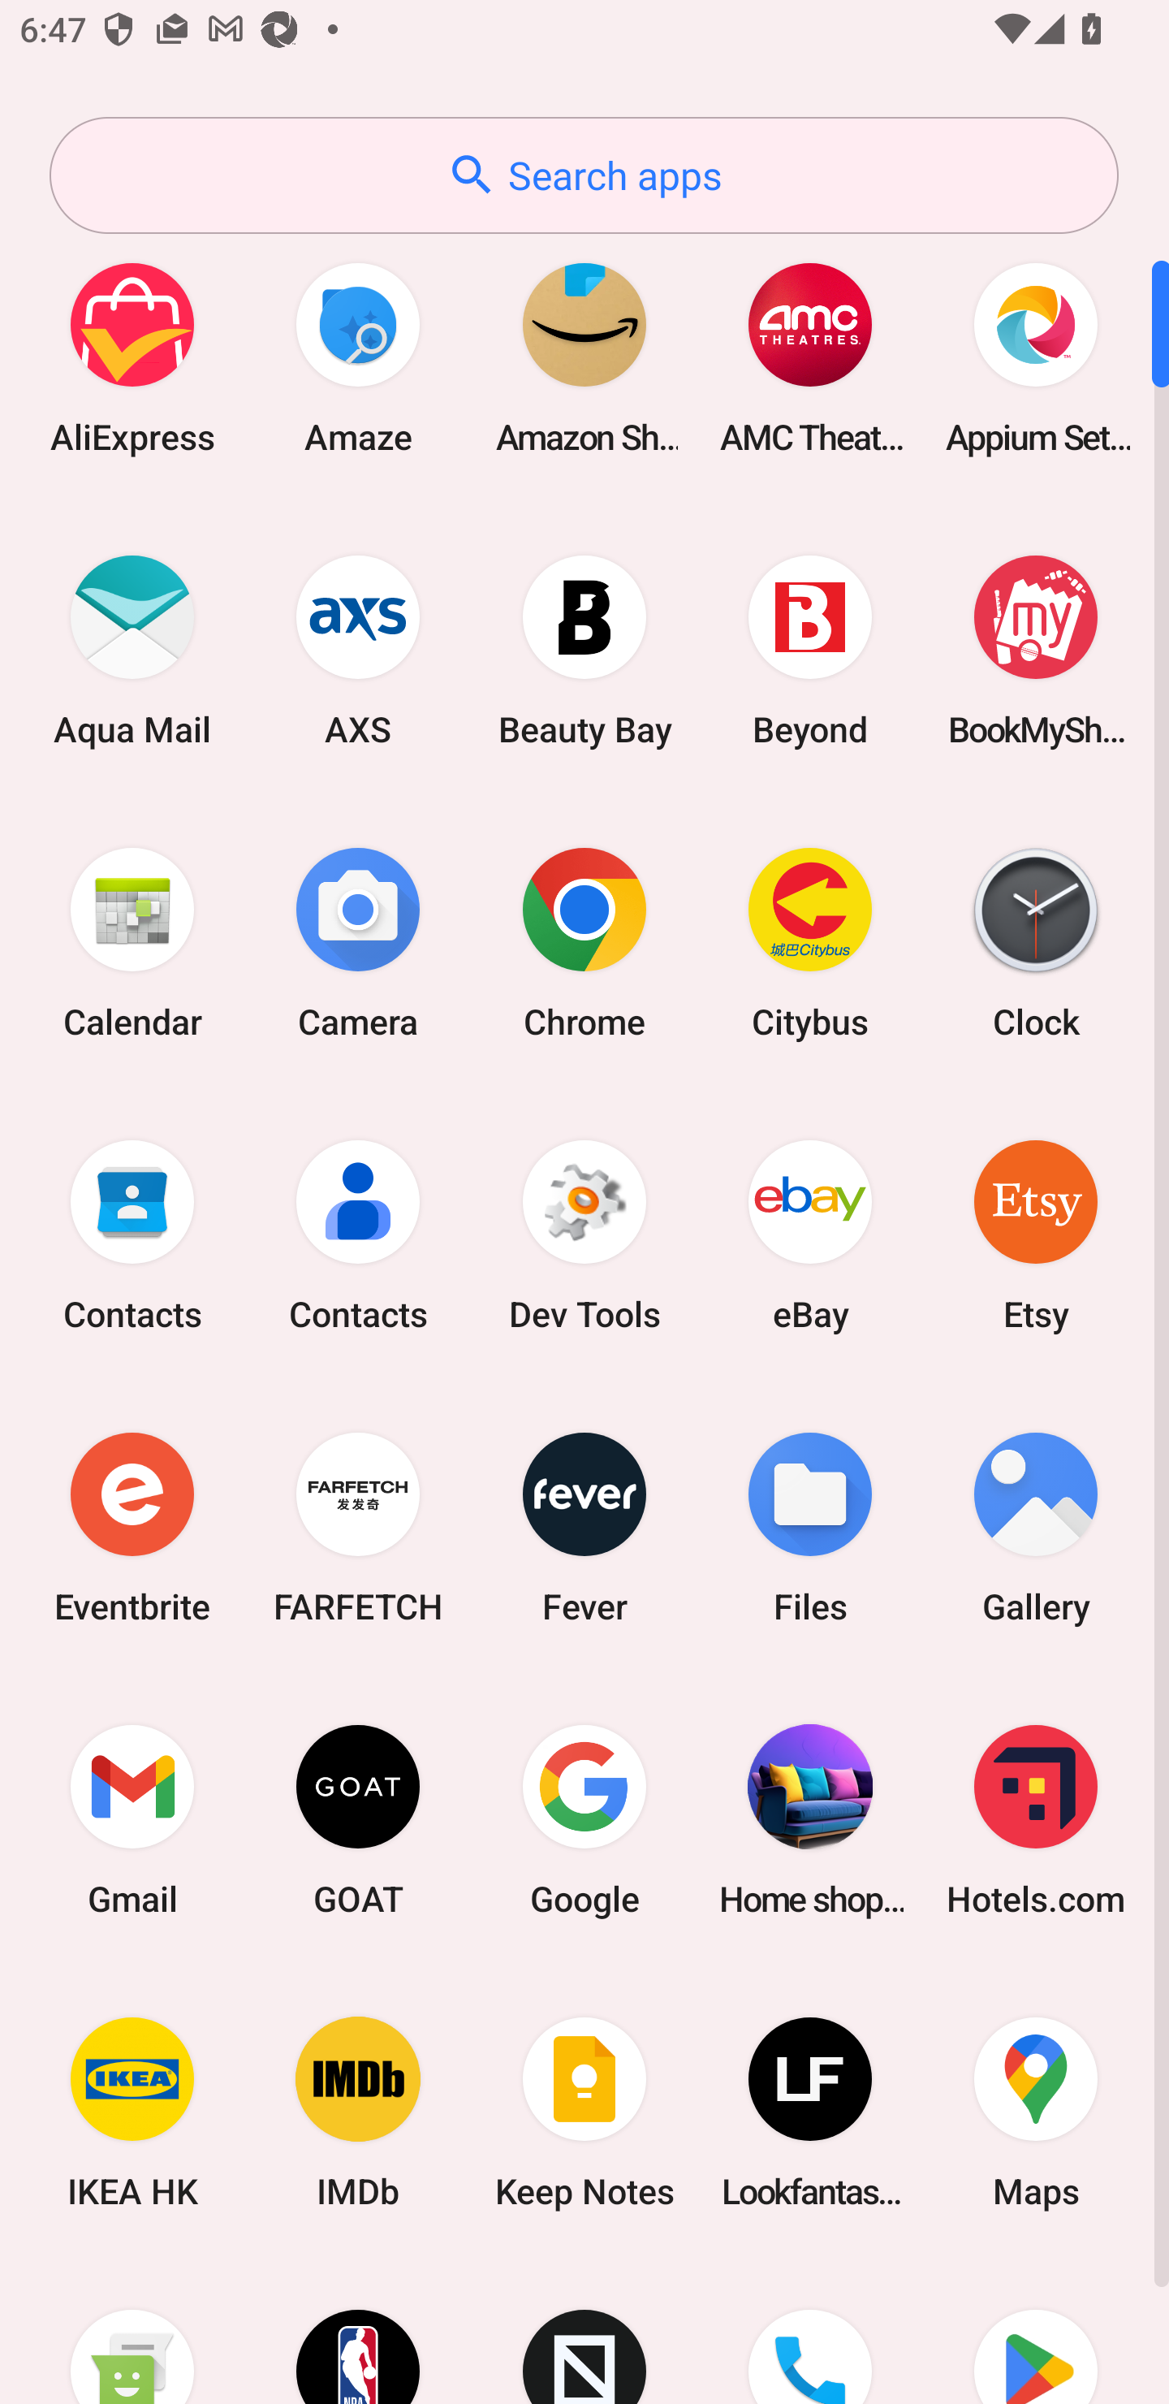 The image size is (1169, 2404). I want to click on Novelship, so click(584, 2332).